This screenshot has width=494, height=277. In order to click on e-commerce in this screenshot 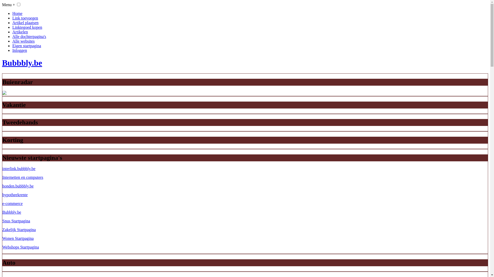, I will do `click(12, 204)`.